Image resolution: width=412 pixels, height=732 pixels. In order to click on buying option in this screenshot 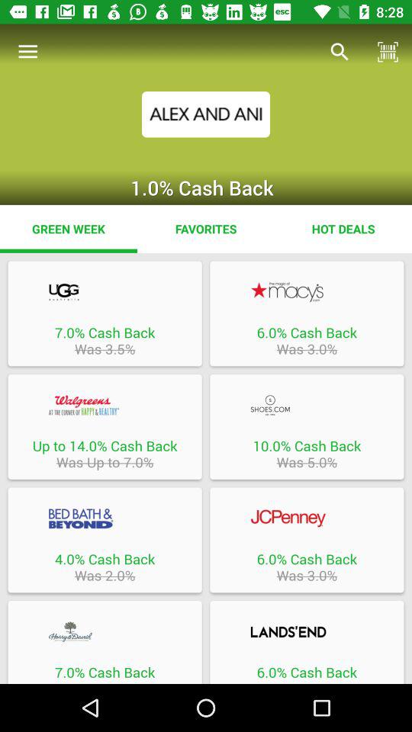, I will do `click(307, 631)`.